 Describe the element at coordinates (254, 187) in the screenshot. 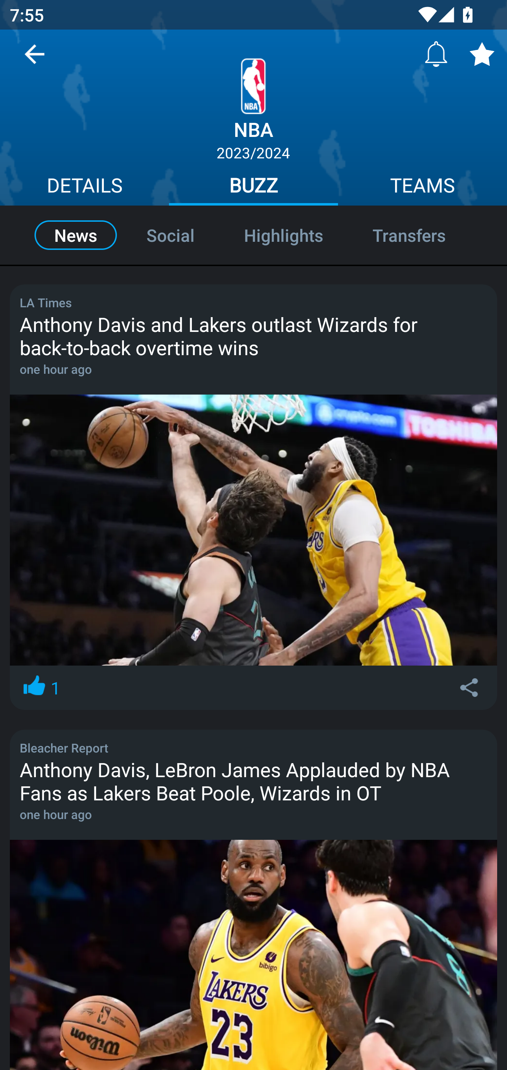

I see `BUZZ` at that location.